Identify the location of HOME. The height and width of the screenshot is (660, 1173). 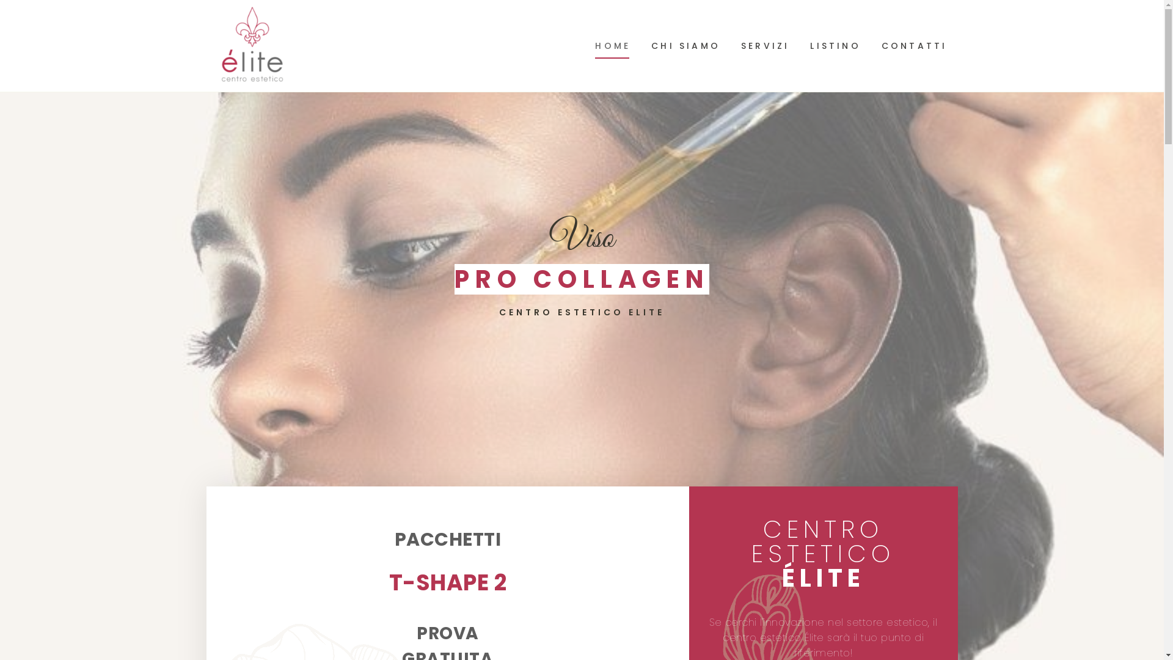
(613, 46).